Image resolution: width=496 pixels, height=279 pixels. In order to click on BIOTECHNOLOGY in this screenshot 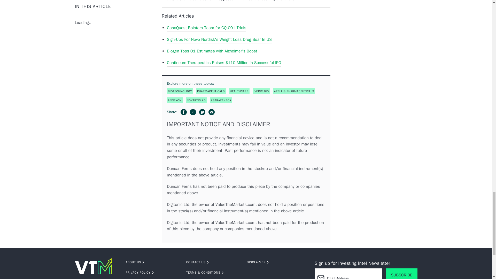, I will do `click(180, 91)`.